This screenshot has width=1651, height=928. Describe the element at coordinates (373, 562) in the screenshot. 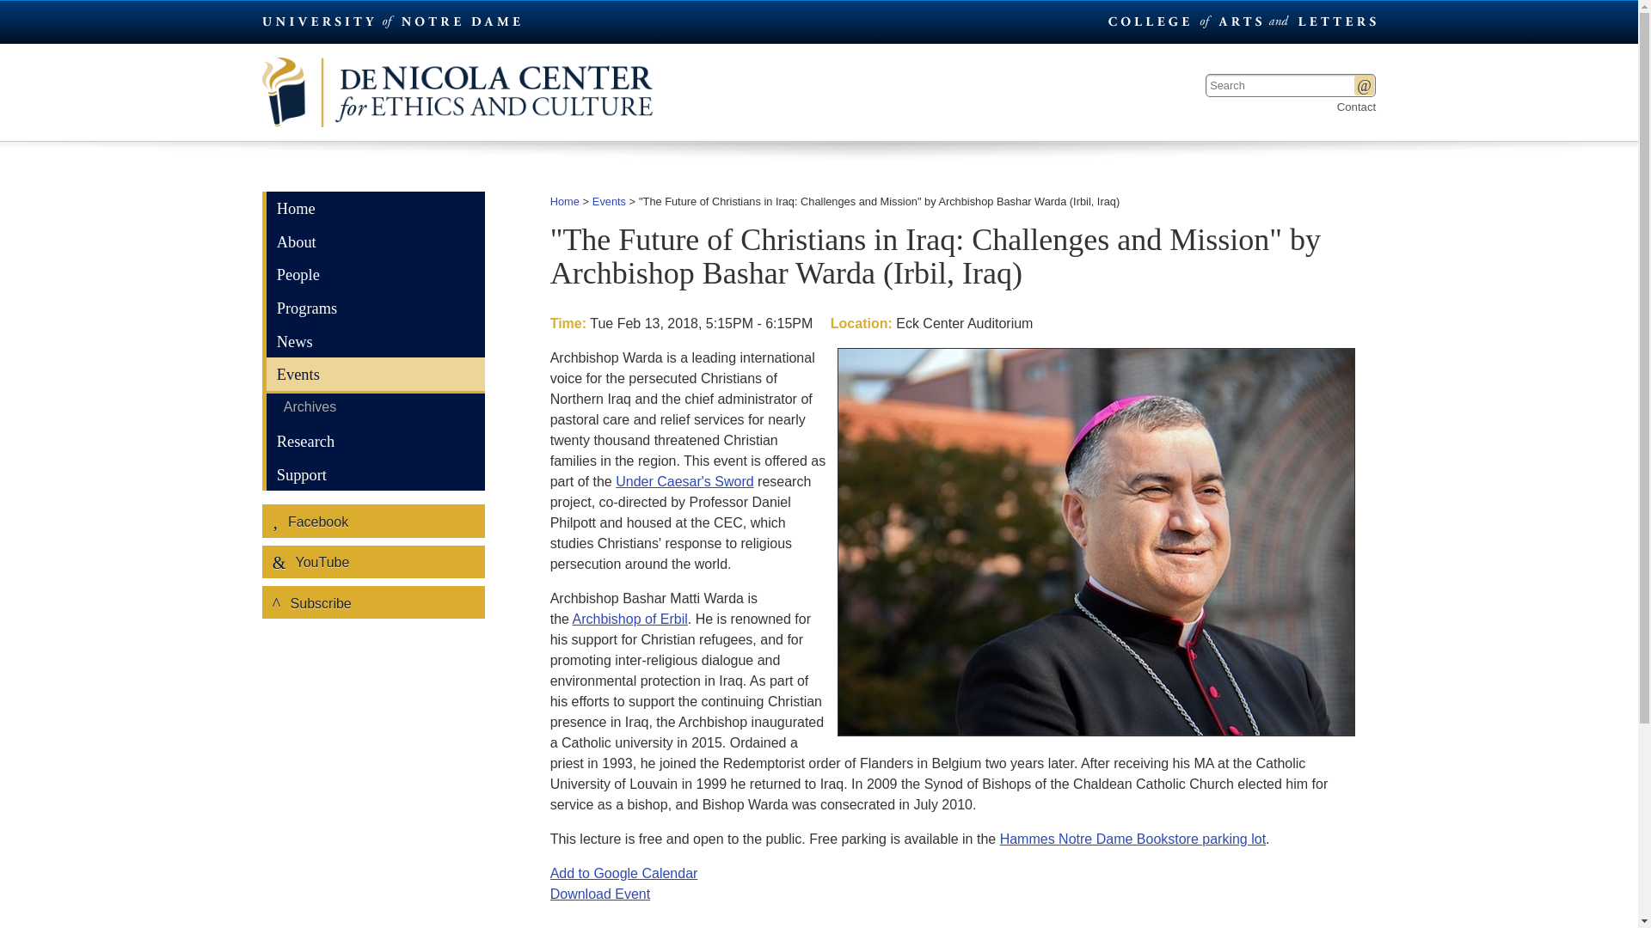

I see `YouTube` at that location.